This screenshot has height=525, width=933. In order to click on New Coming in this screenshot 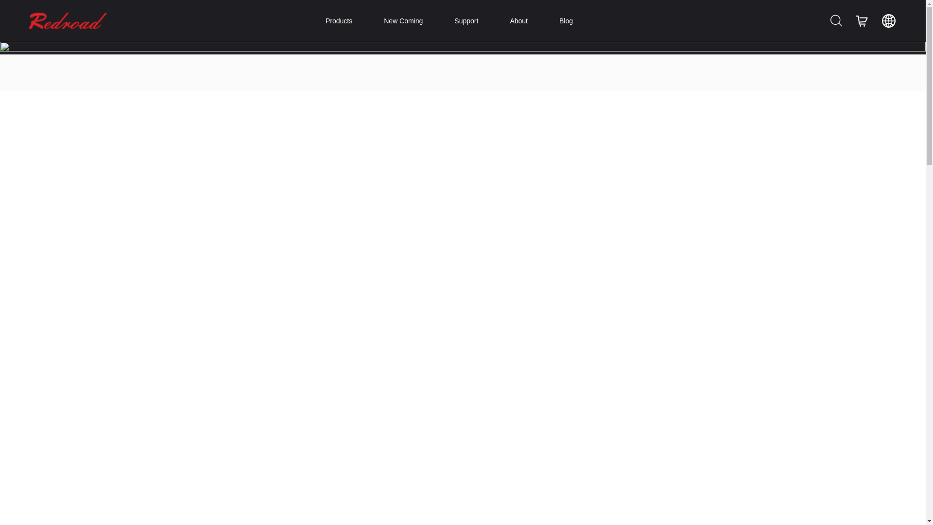, I will do `click(403, 21)`.